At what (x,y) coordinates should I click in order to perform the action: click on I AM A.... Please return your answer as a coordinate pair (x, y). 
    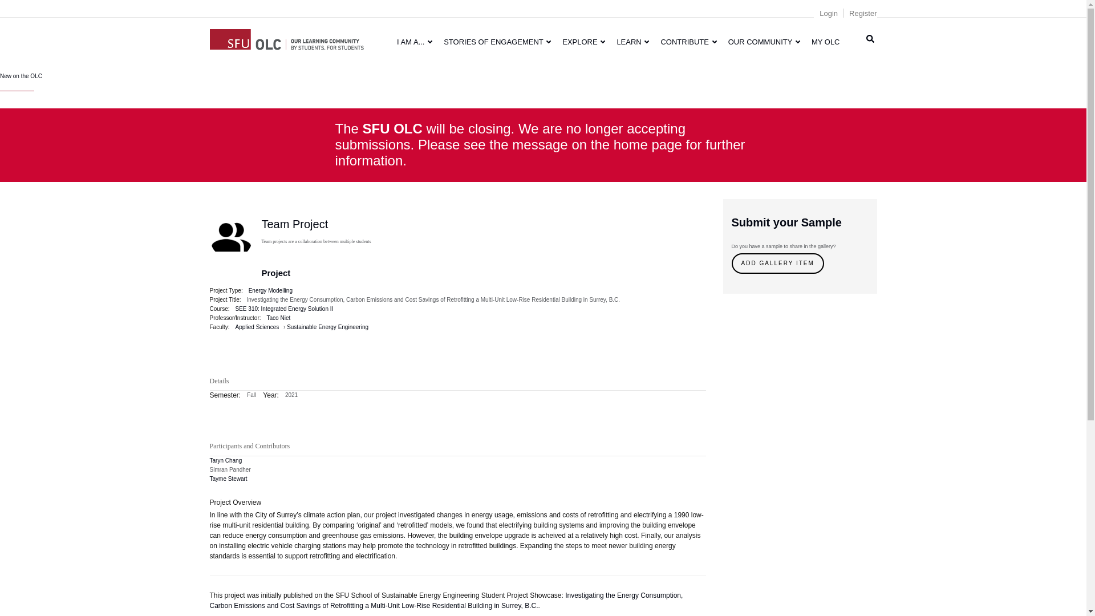
    Looking at the image, I should click on (414, 42).